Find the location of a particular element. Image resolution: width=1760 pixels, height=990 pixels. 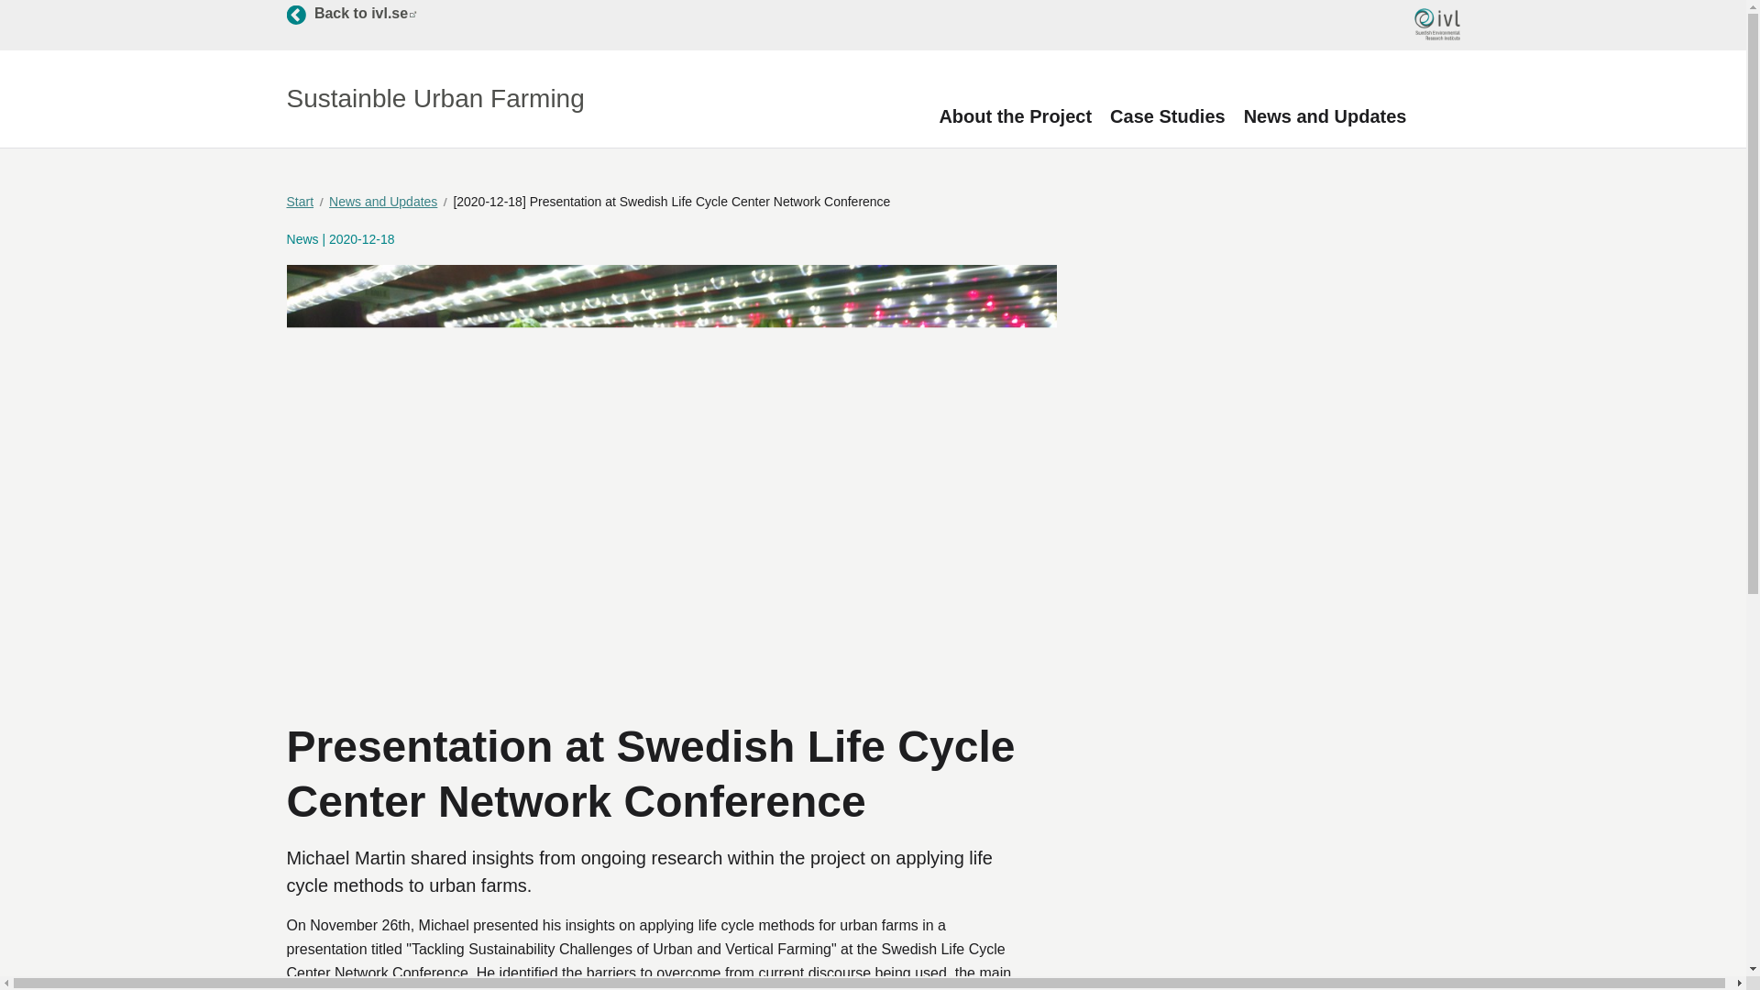

Start is located at coordinates (118, 922).